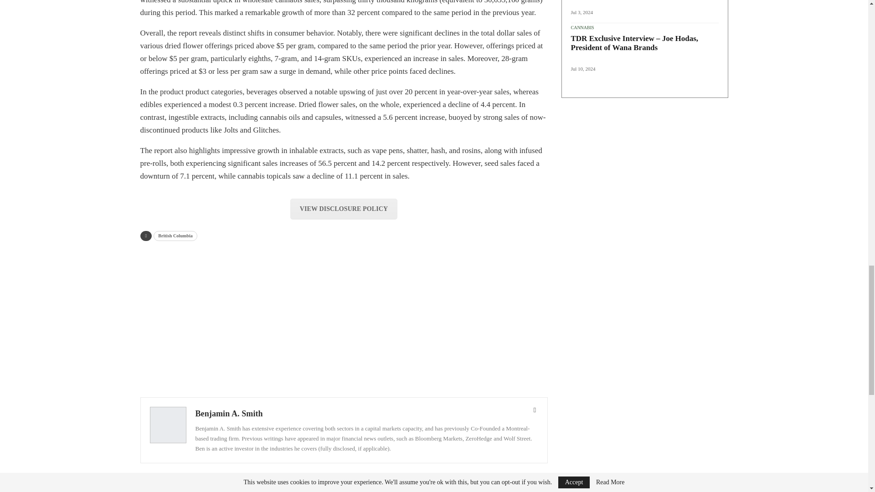 This screenshot has width=875, height=492. What do you see at coordinates (344, 209) in the screenshot?
I see `VIEW DISCLOSURE POLICY` at bounding box center [344, 209].